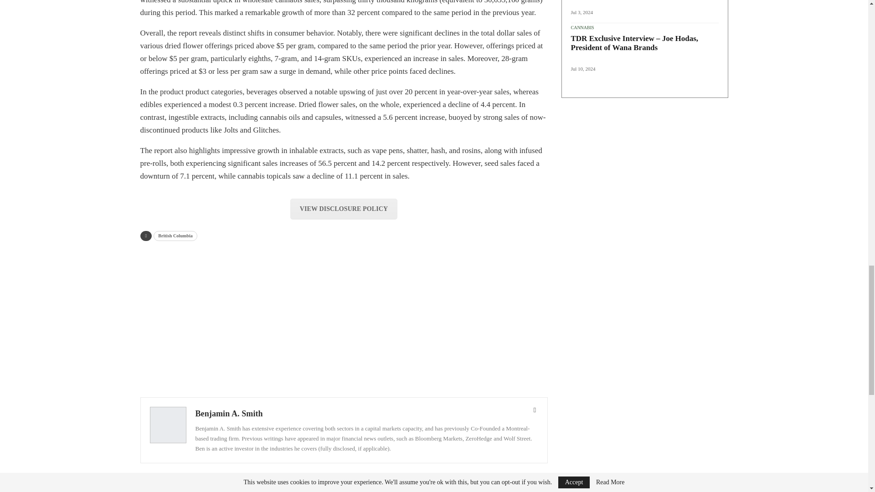 This screenshot has width=875, height=492. What do you see at coordinates (344, 209) in the screenshot?
I see `VIEW DISCLOSURE POLICY` at bounding box center [344, 209].